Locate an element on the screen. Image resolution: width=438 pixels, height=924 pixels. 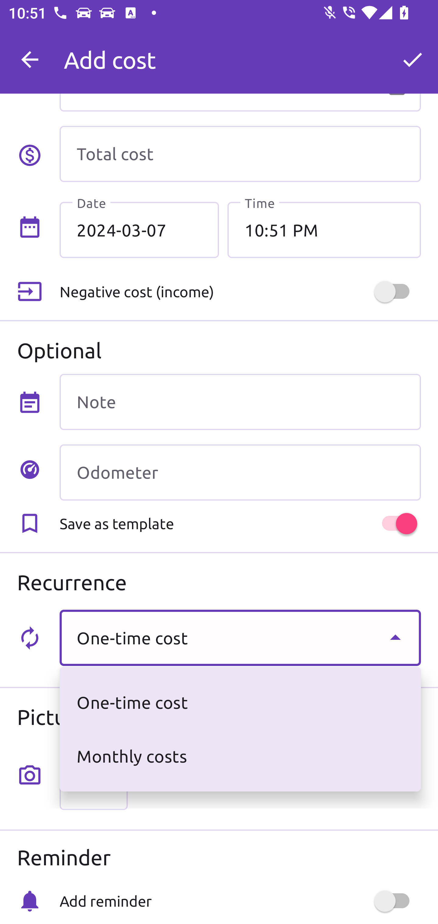
OK is located at coordinates (412, 60).